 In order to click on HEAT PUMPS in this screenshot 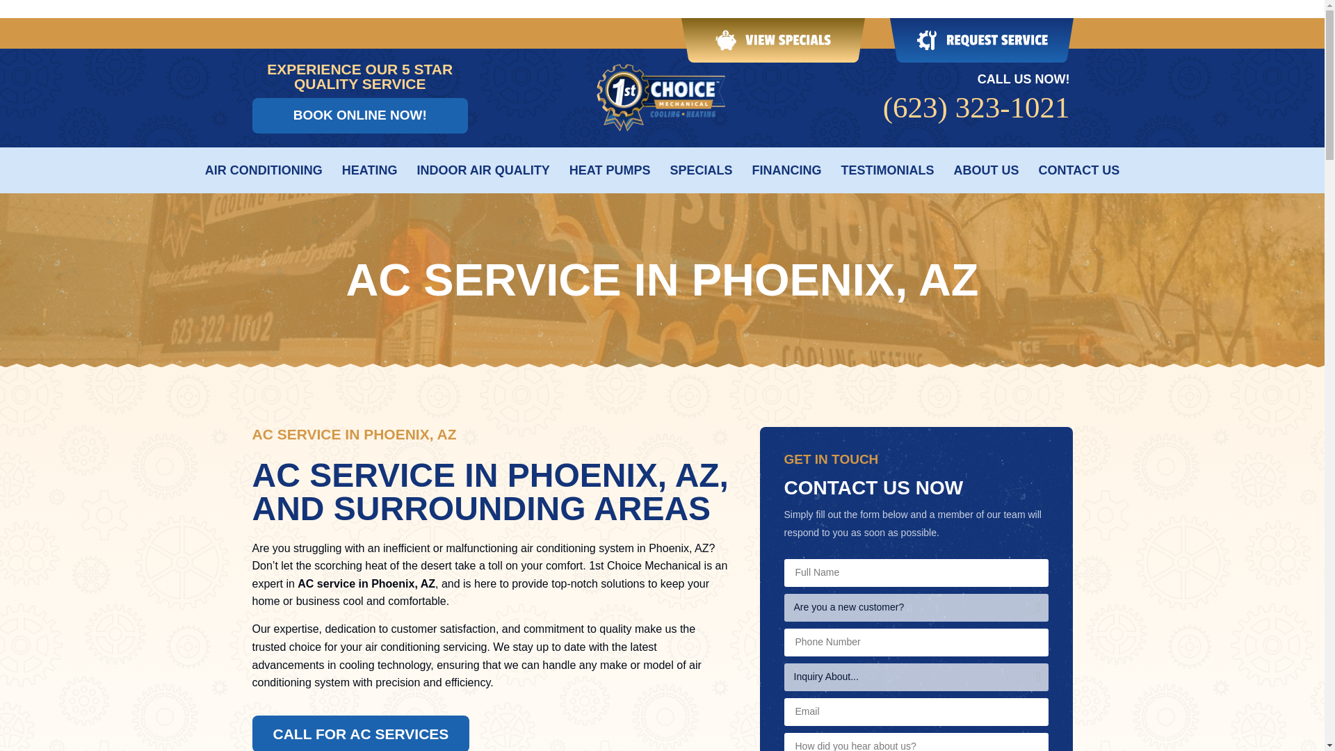, I will do `click(610, 170)`.